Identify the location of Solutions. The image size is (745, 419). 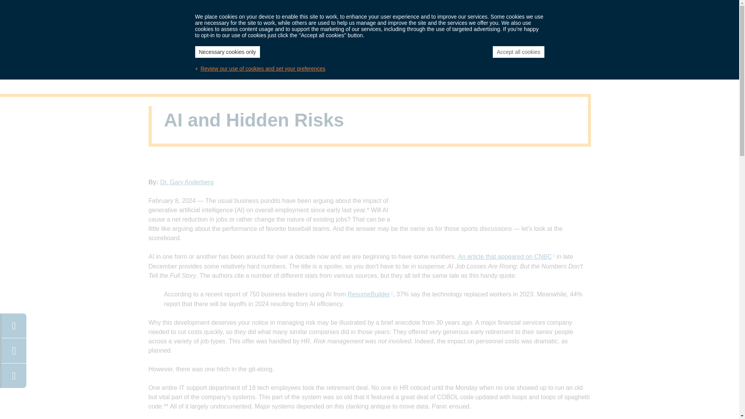
(359, 31).